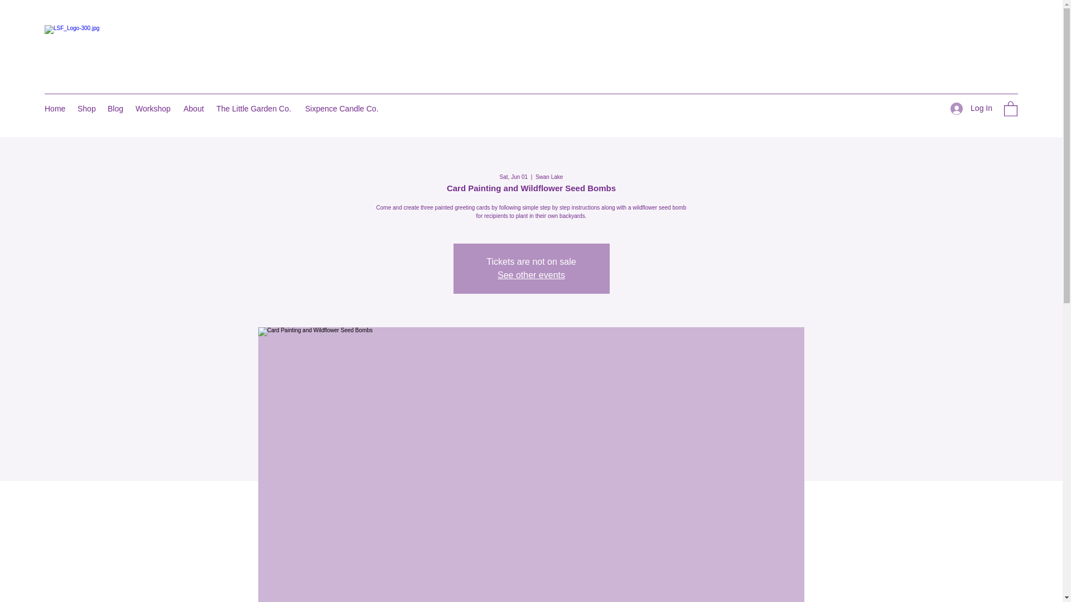 Image resolution: width=1071 pixels, height=602 pixels. I want to click on About, so click(194, 108).